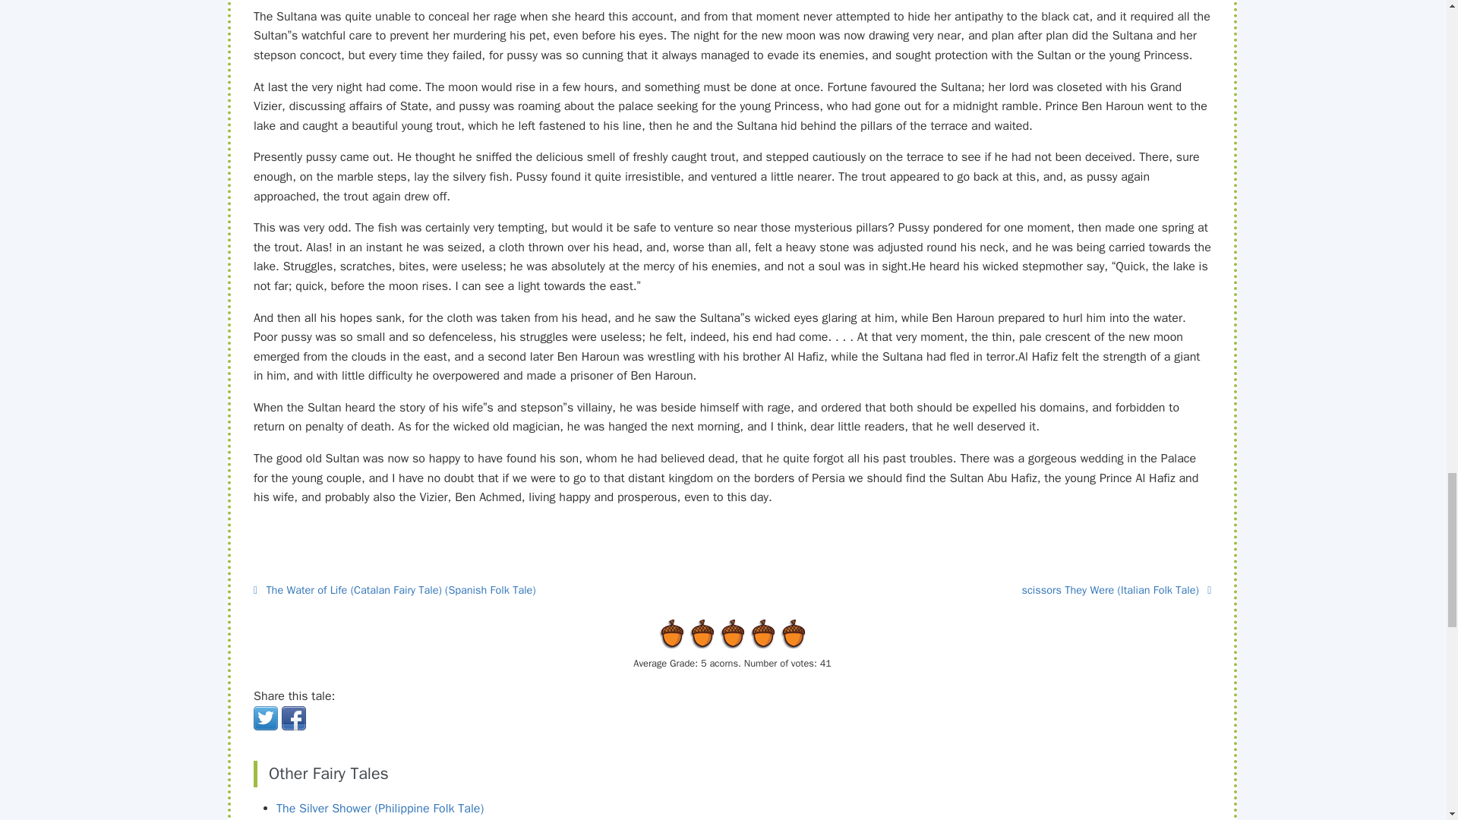 This screenshot has width=1458, height=820. Describe the element at coordinates (702, 633) in the screenshot. I see `3` at that location.